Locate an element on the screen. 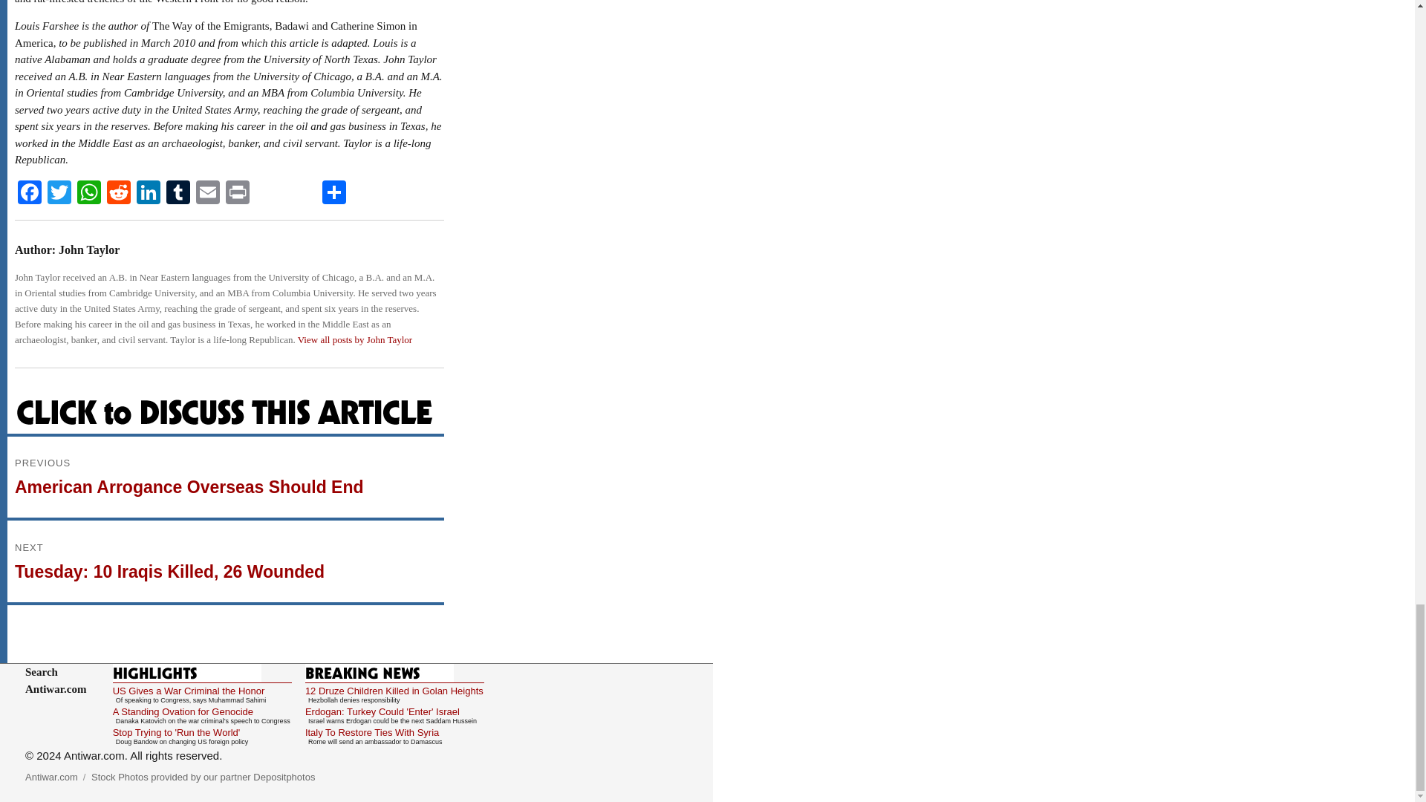 The width and height of the screenshot is (1426, 802). Share is located at coordinates (334, 194).